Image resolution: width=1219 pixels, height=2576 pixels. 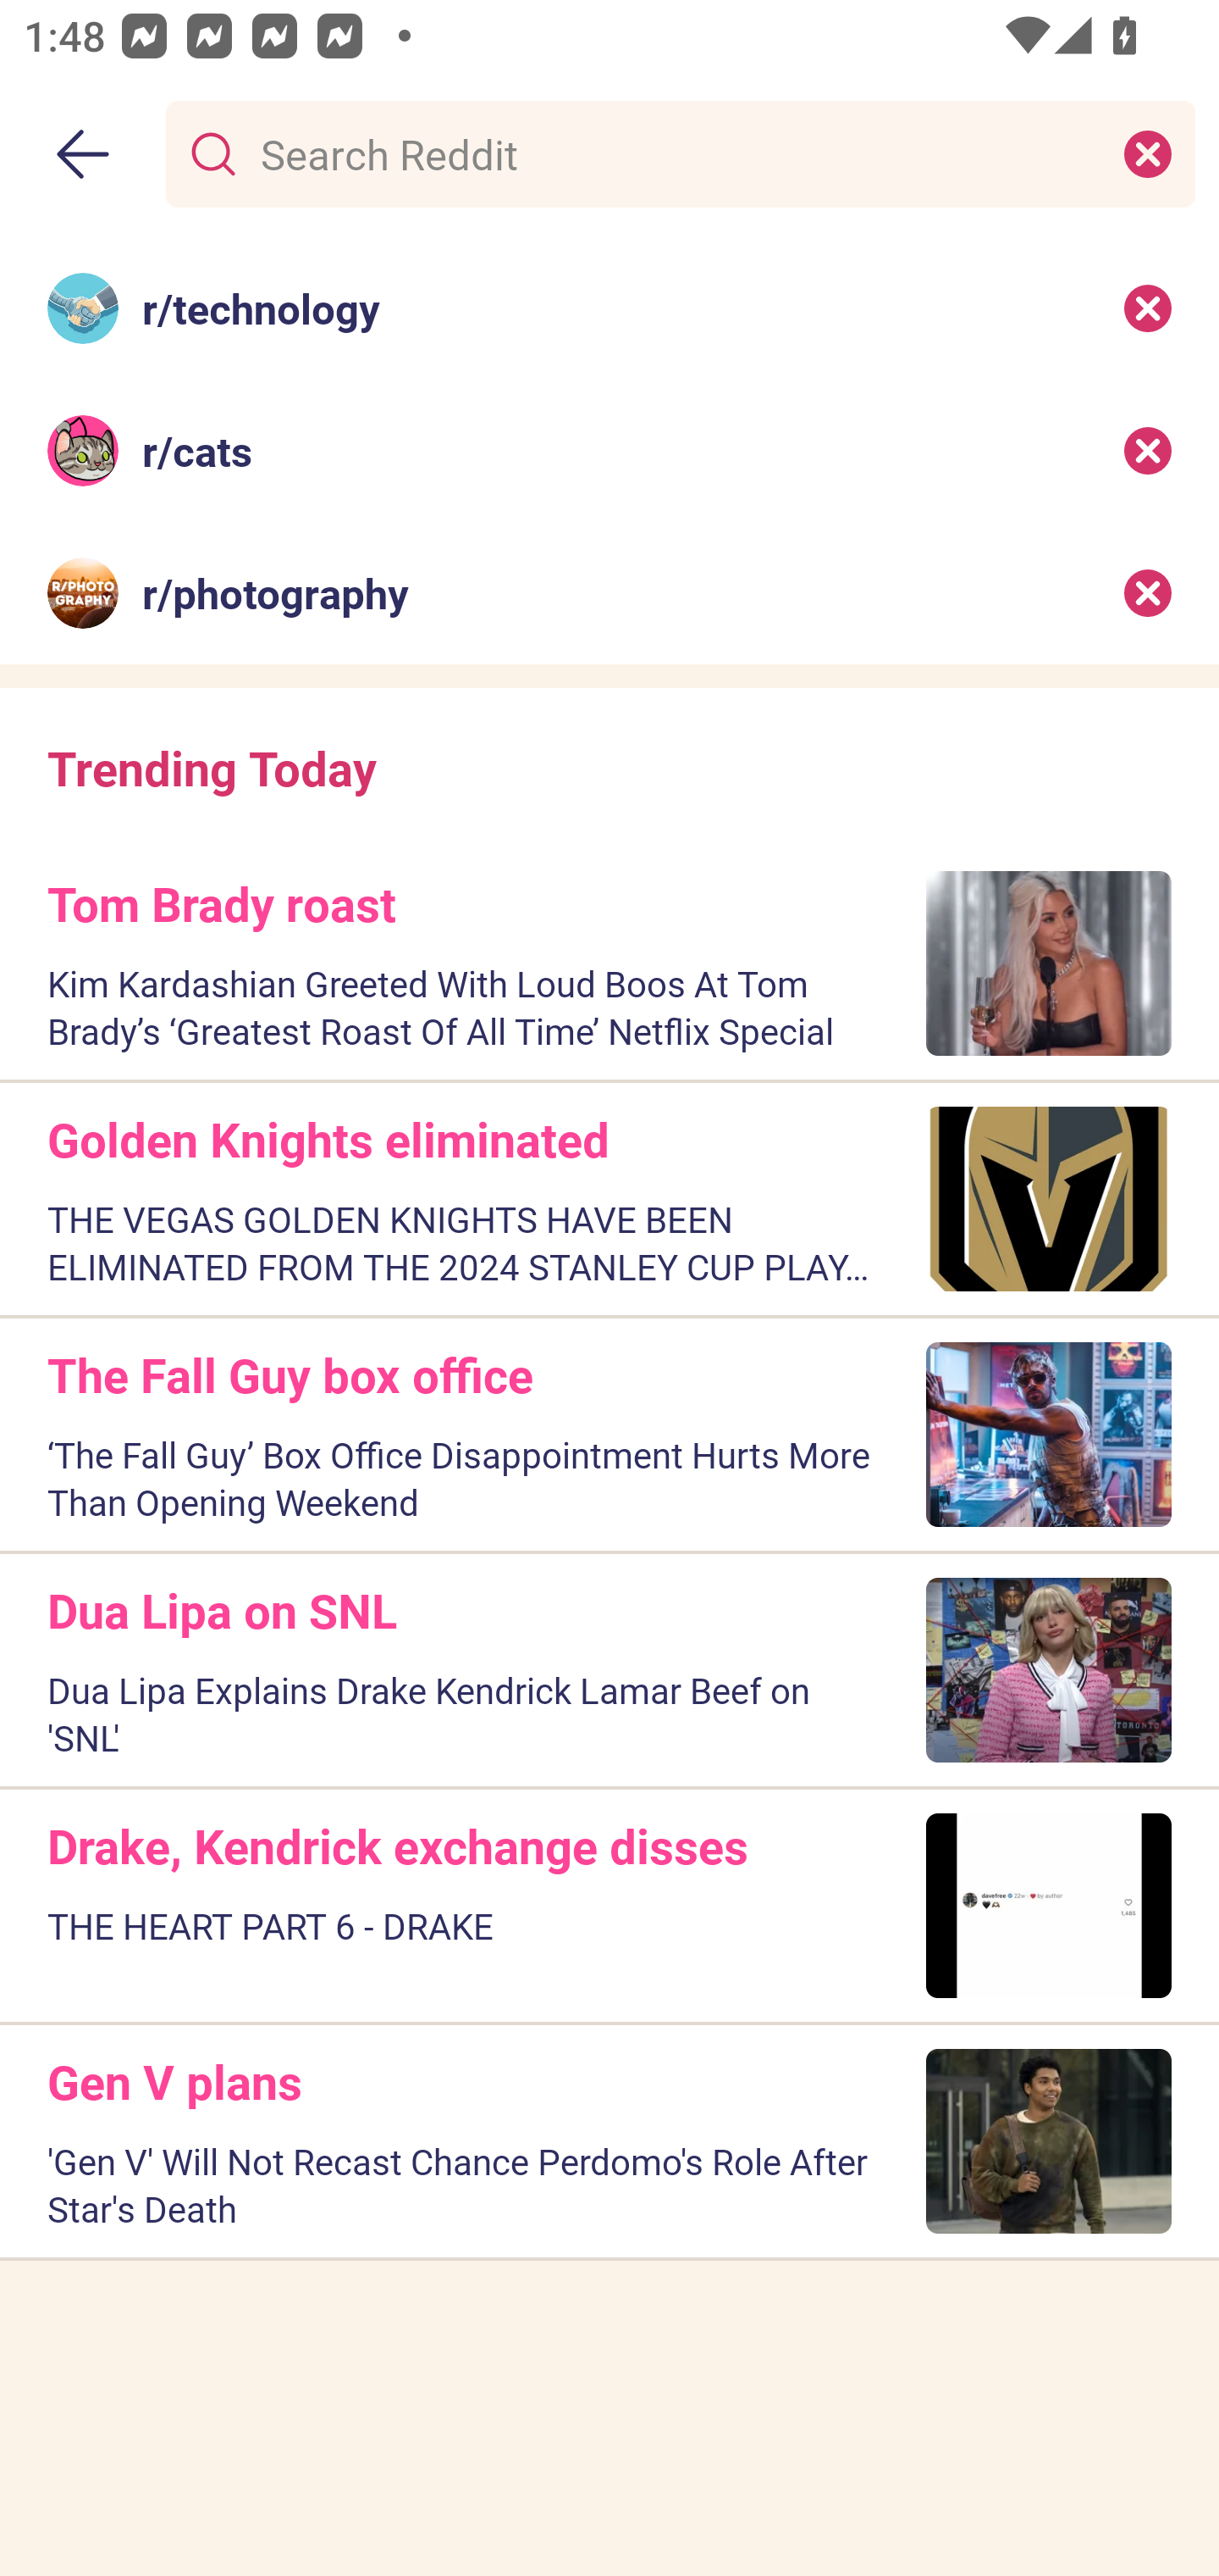 What do you see at coordinates (609, 307) in the screenshot?
I see `r/technology Recent search: r/technology Remove` at bounding box center [609, 307].